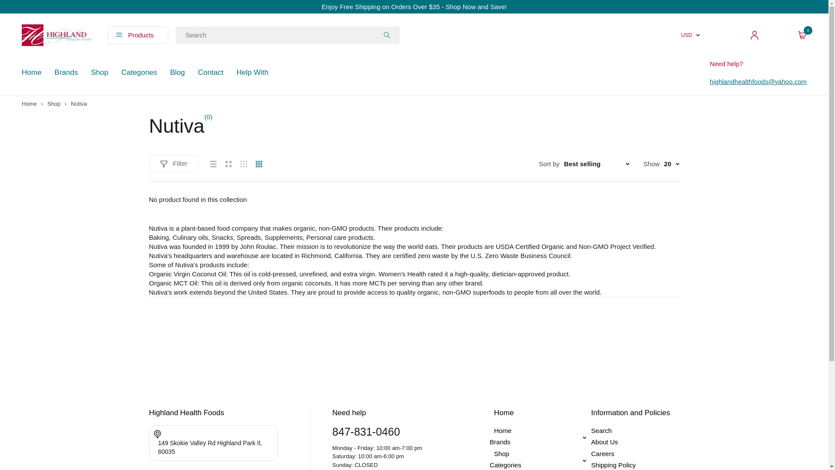  What do you see at coordinates (54, 104) in the screenshot?
I see `Shop` at bounding box center [54, 104].